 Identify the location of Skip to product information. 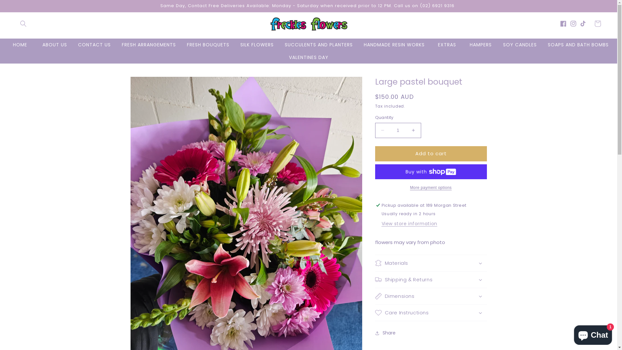
(150, 84).